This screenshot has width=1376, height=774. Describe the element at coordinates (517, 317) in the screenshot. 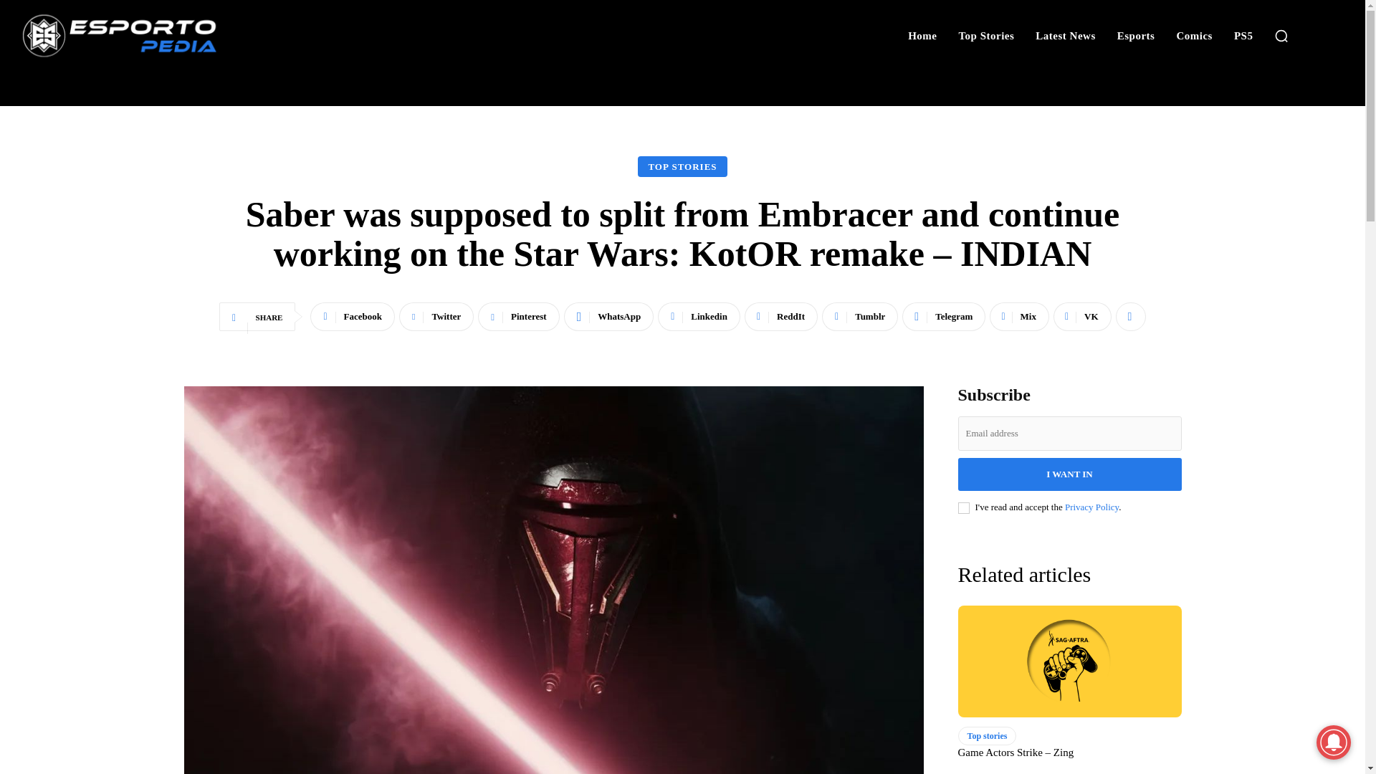

I see `Pinterest` at that location.